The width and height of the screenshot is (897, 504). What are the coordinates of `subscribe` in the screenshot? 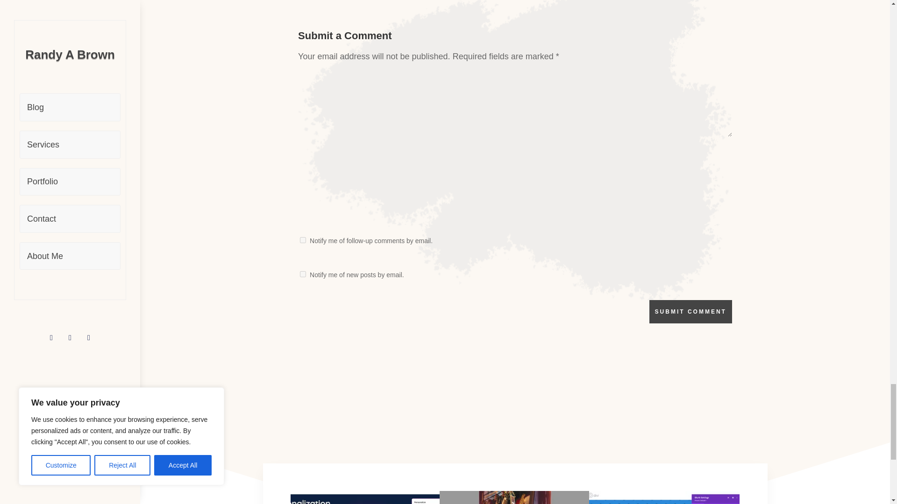 It's located at (303, 274).